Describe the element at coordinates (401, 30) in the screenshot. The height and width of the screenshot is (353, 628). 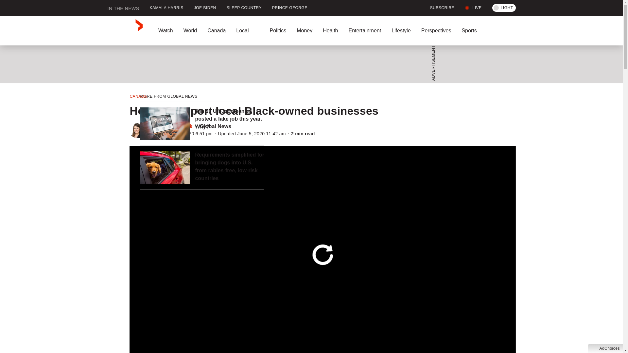
I see `Lifestyle` at that location.